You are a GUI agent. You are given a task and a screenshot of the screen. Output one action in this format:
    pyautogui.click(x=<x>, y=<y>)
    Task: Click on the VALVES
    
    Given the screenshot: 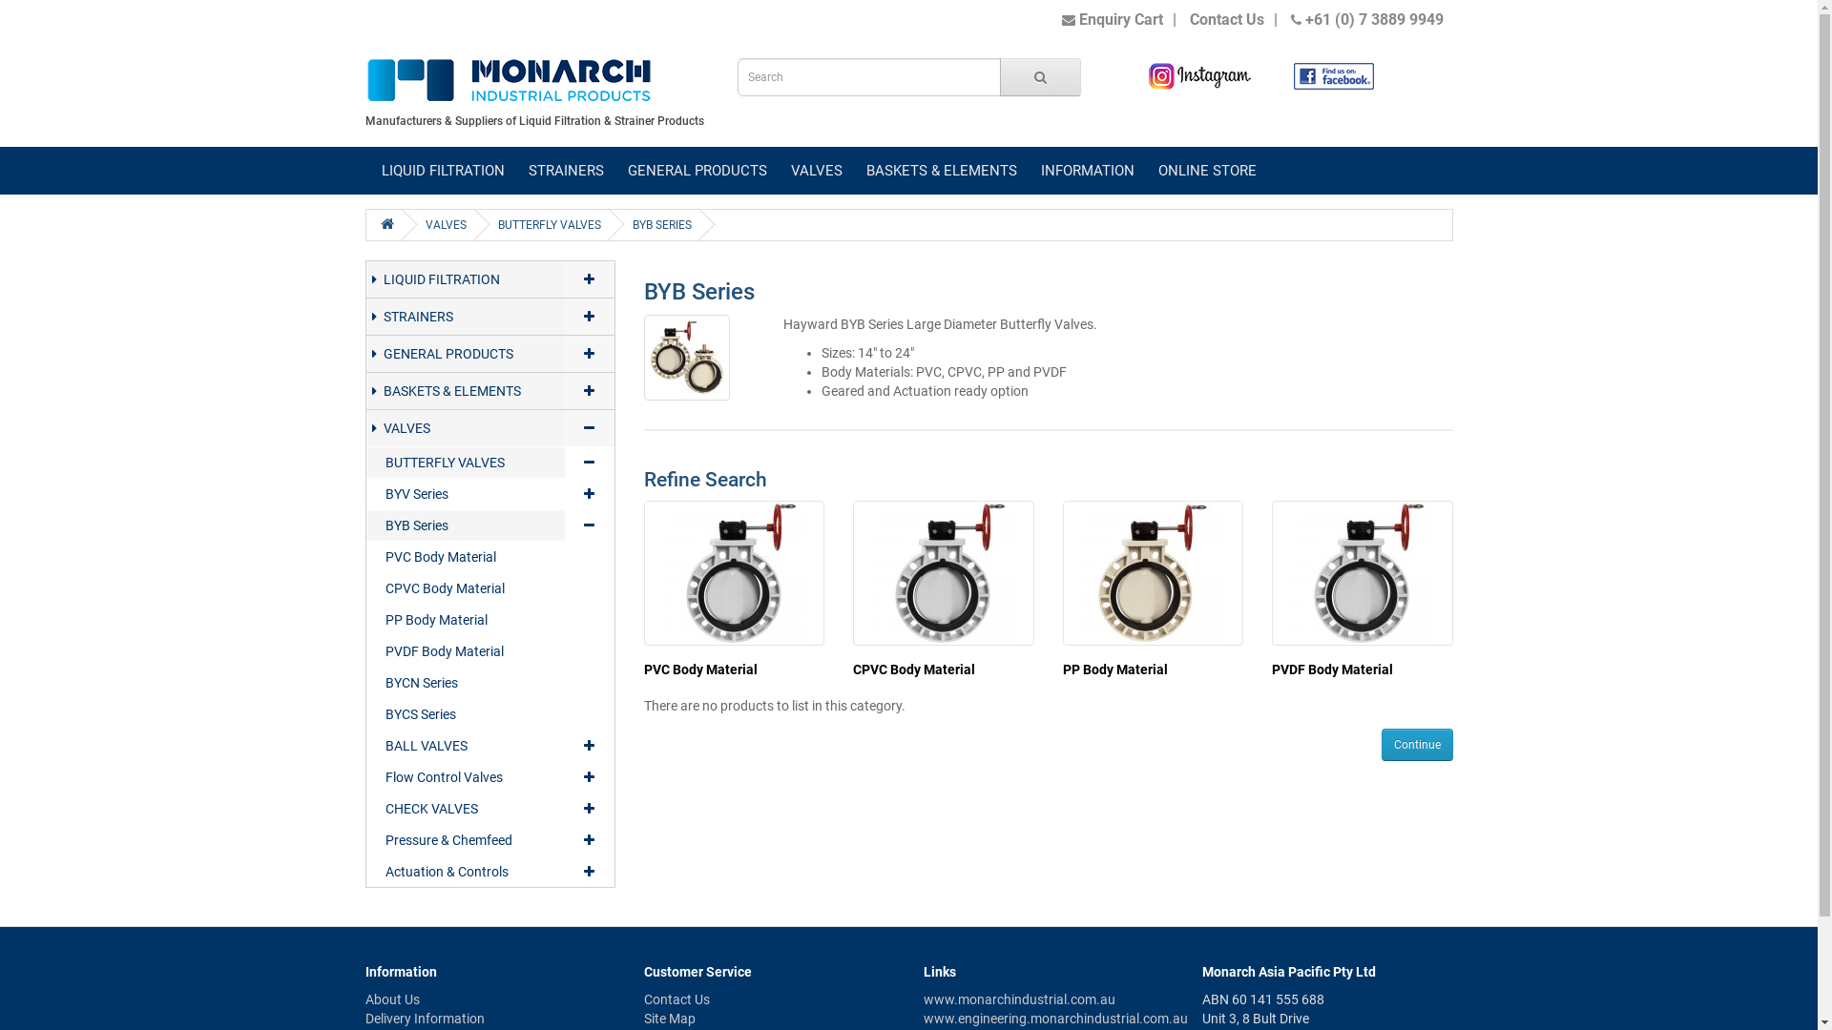 What is the action you would take?
    pyautogui.click(x=466, y=428)
    